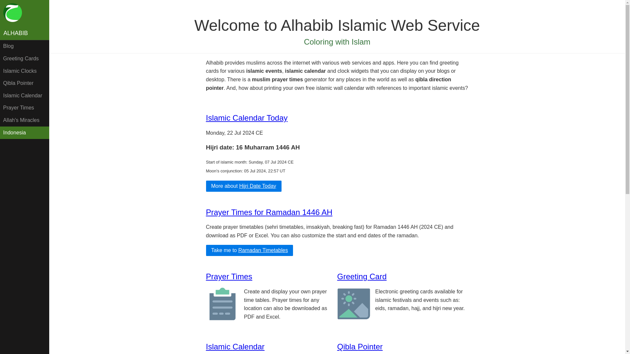 The image size is (630, 354). What do you see at coordinates (229, 277) in the screenshot?
I see `Prayer Times` at bounding box center [229, 277].